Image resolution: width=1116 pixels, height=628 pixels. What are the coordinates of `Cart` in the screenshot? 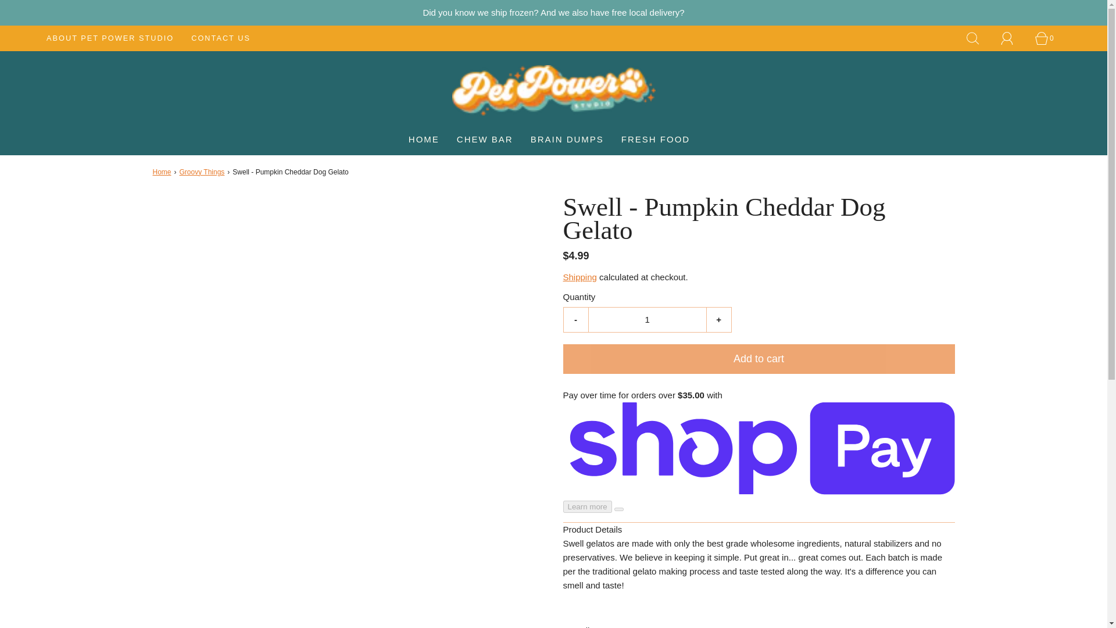 It's located at (1048, 38).